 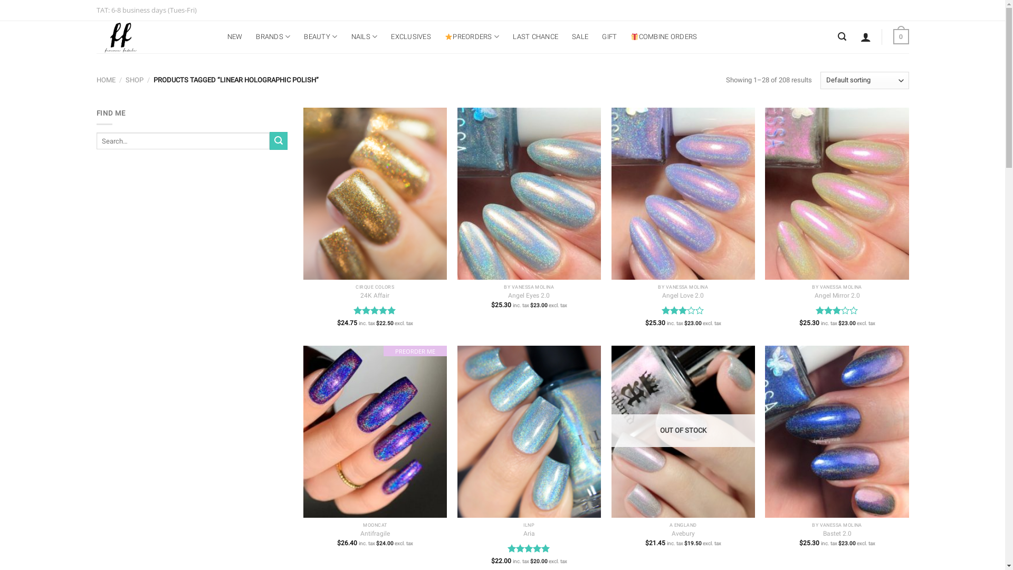 I want to click on BEAUTY, so click(x=321, y=37).